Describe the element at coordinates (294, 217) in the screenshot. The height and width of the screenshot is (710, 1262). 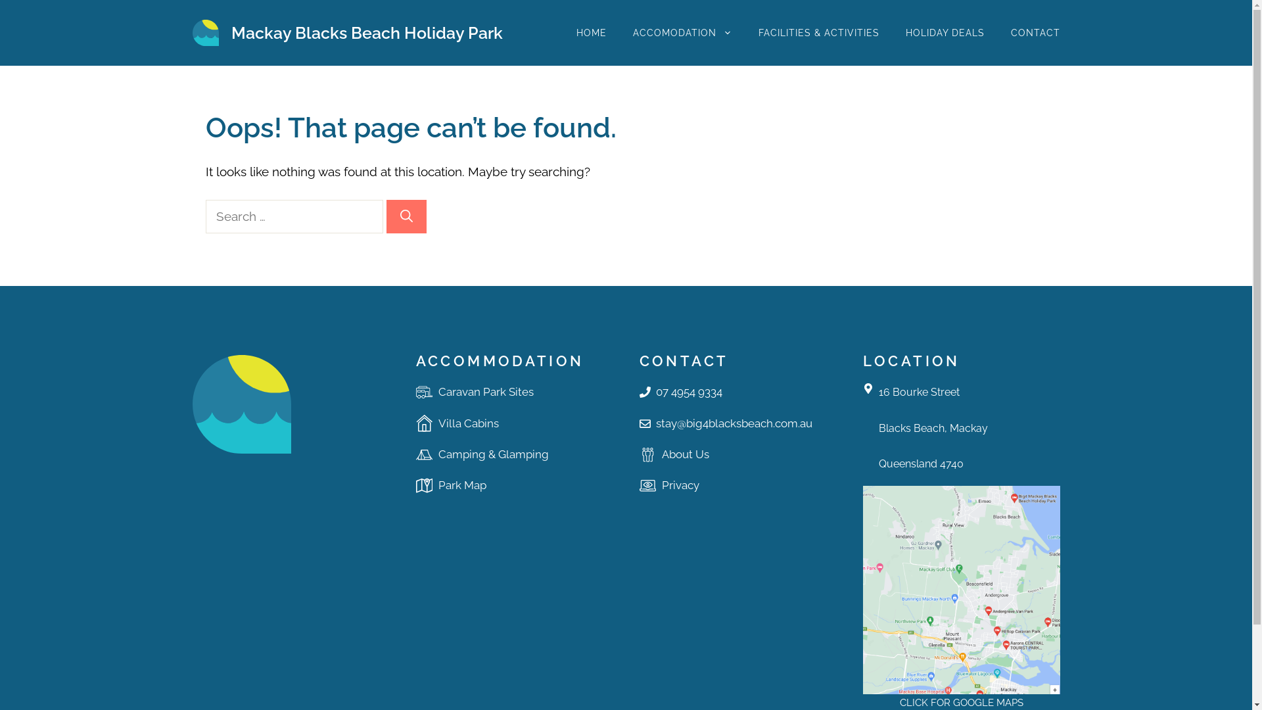
I see `Search for:` at that location.